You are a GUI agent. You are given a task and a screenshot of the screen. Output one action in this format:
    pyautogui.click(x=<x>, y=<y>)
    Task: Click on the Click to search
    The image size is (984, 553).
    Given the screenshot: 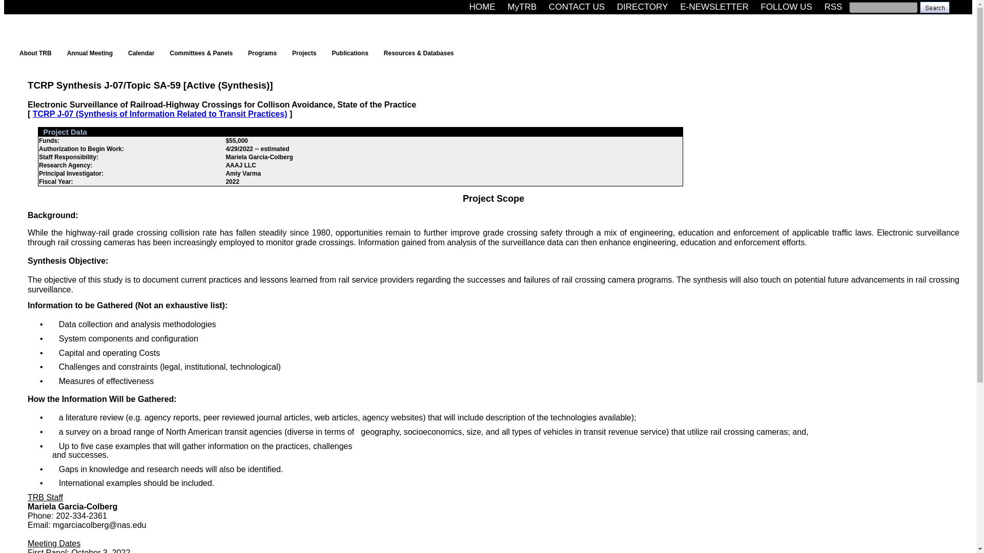 What is the action you would take?
    pyautogui.click(x=934, y=7)
    